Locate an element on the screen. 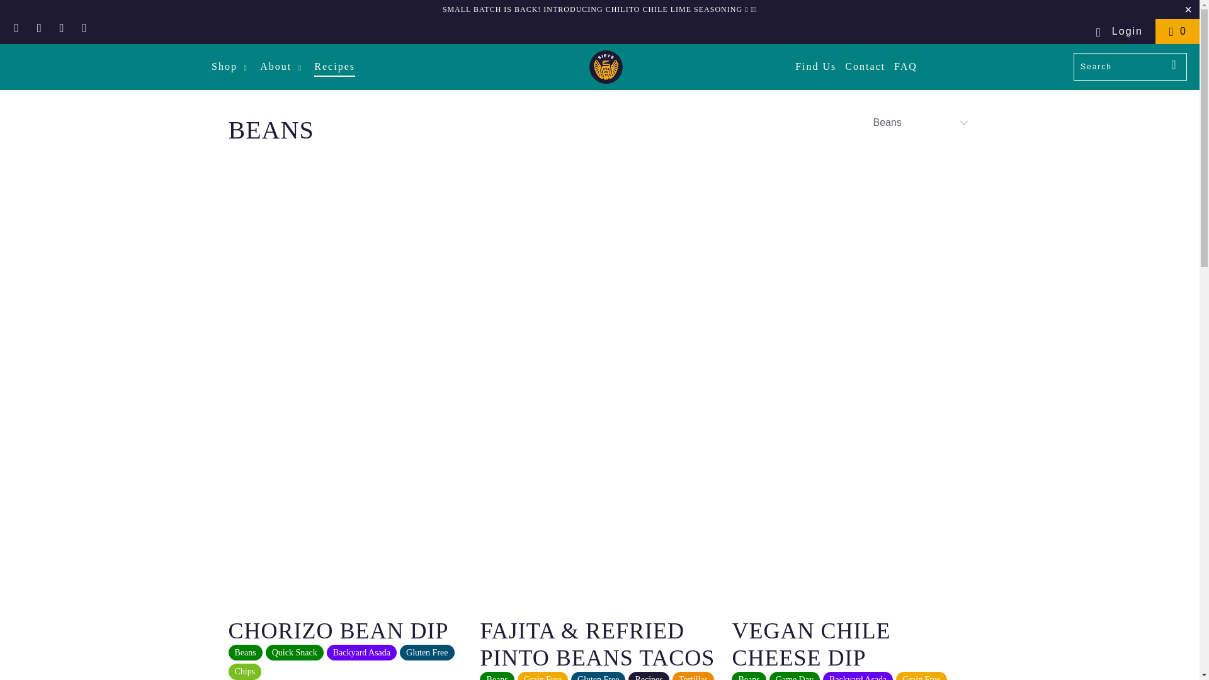  My Account  is located at coordinates (1118, 31).